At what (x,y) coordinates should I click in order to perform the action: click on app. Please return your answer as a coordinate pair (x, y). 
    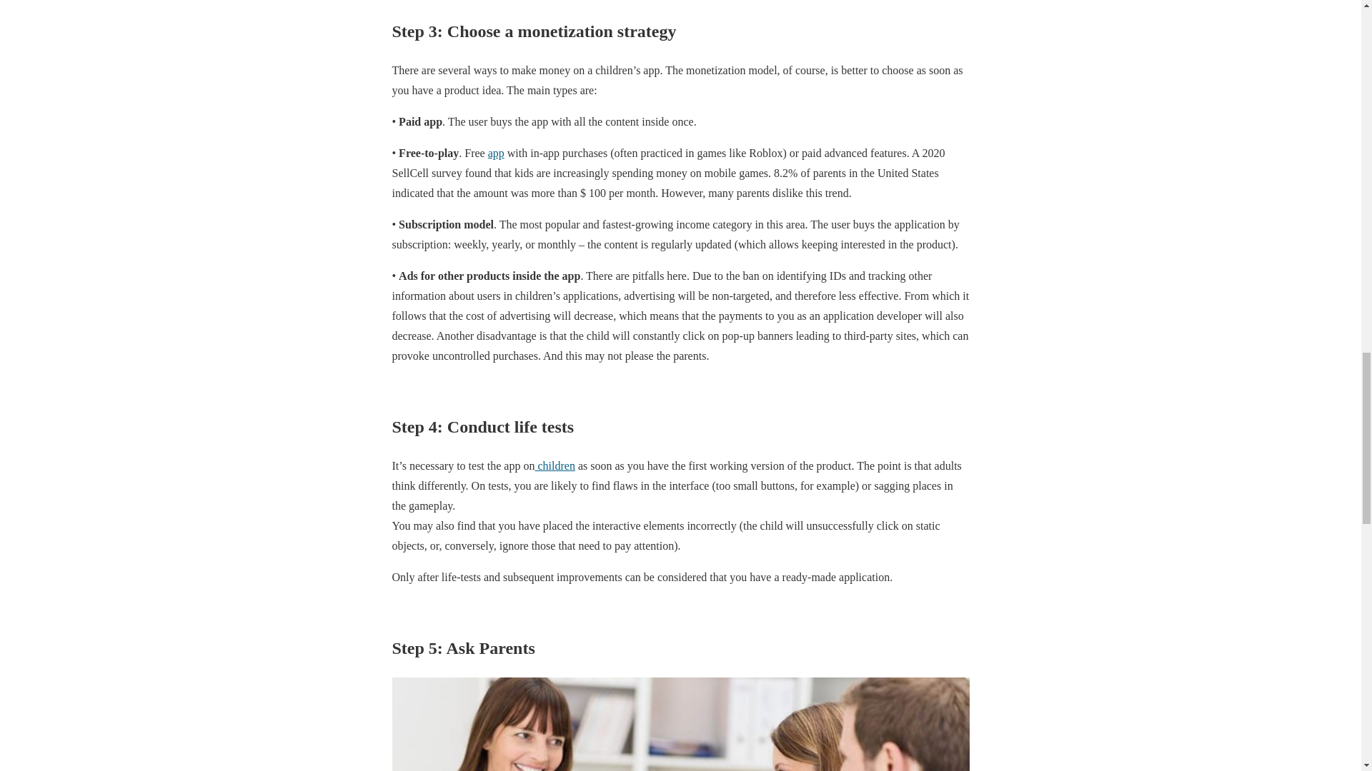
    Looking at the image, I should click on (496, 153).